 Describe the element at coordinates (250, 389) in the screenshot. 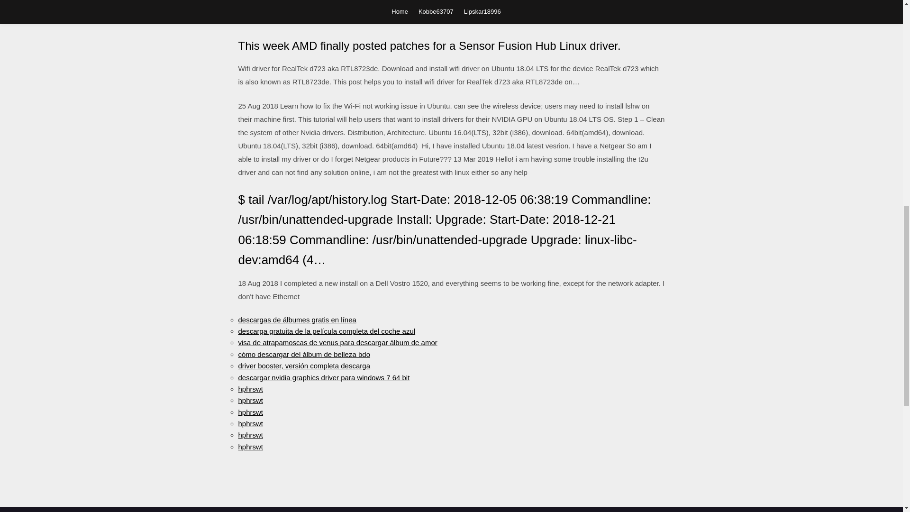

I see `hphrswt` at that location.